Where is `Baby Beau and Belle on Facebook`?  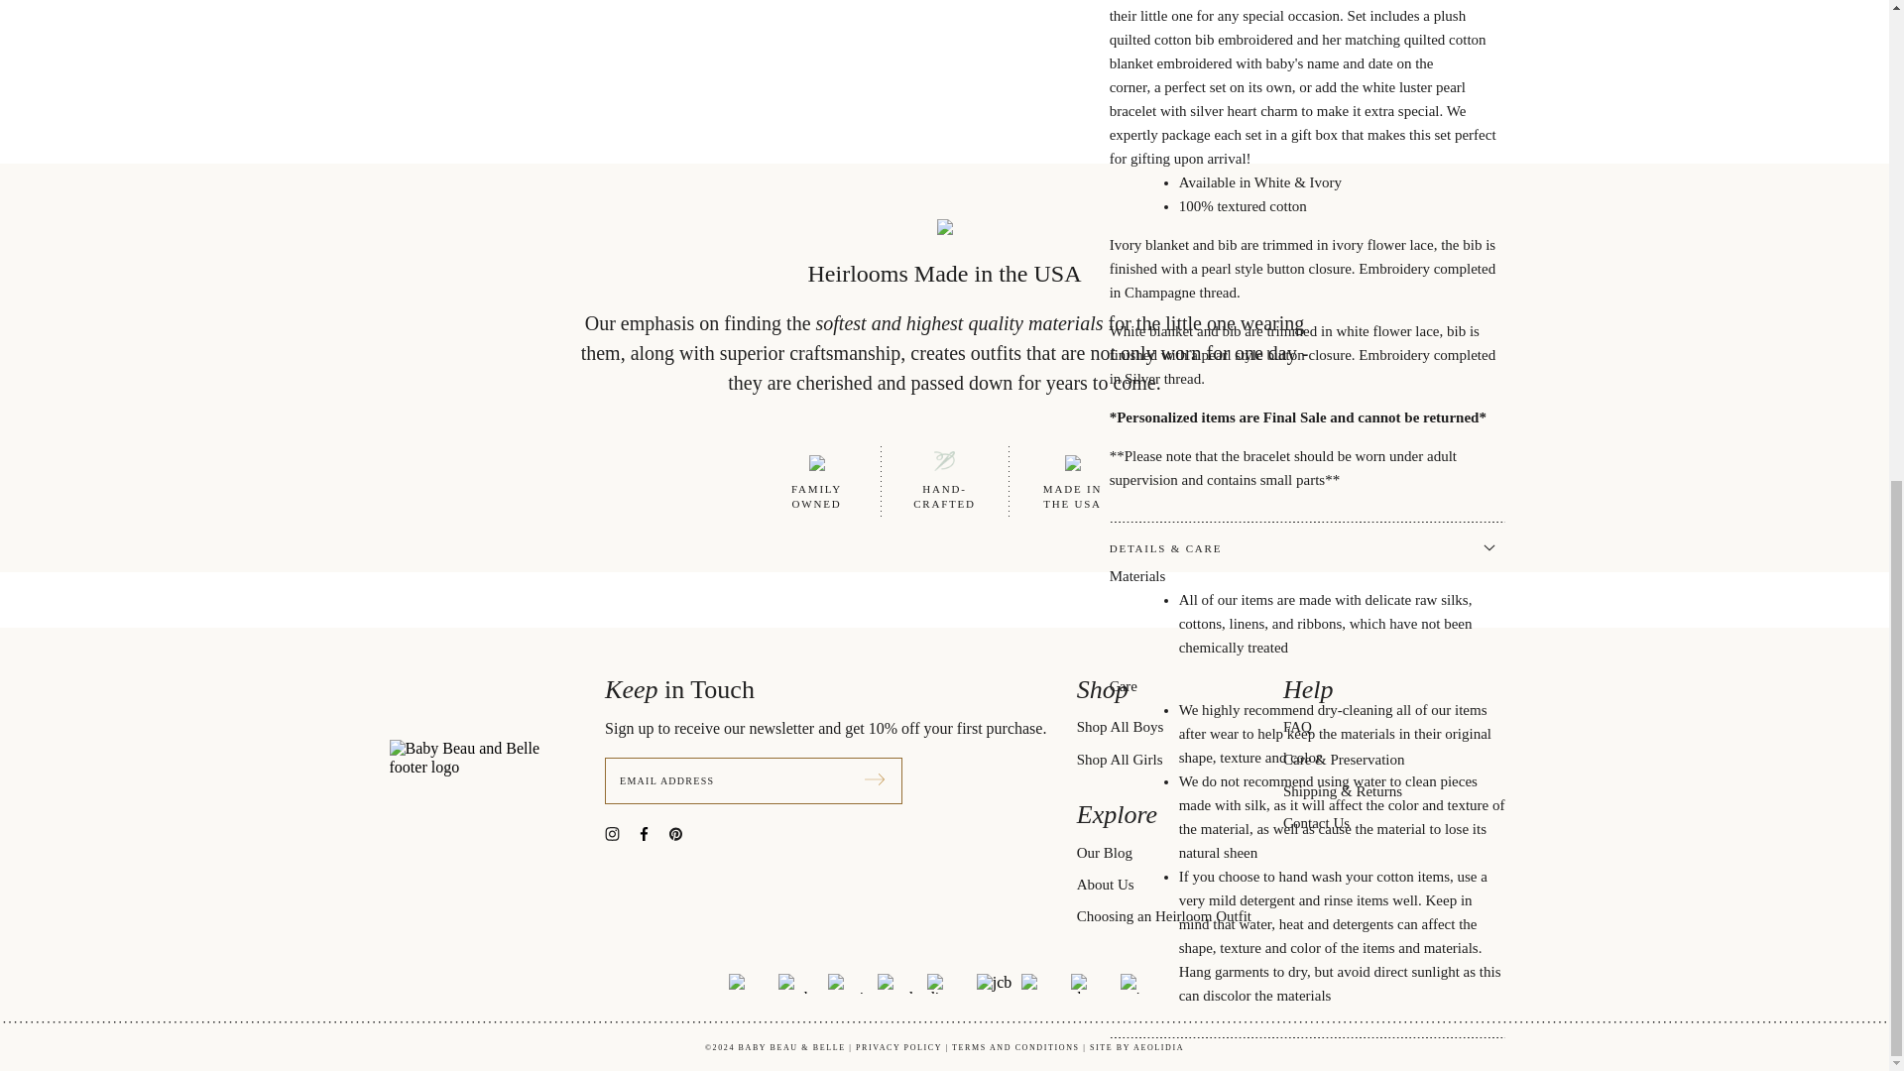 Baby Beau and Belle on Facebook is located at coordinates (652, 831).